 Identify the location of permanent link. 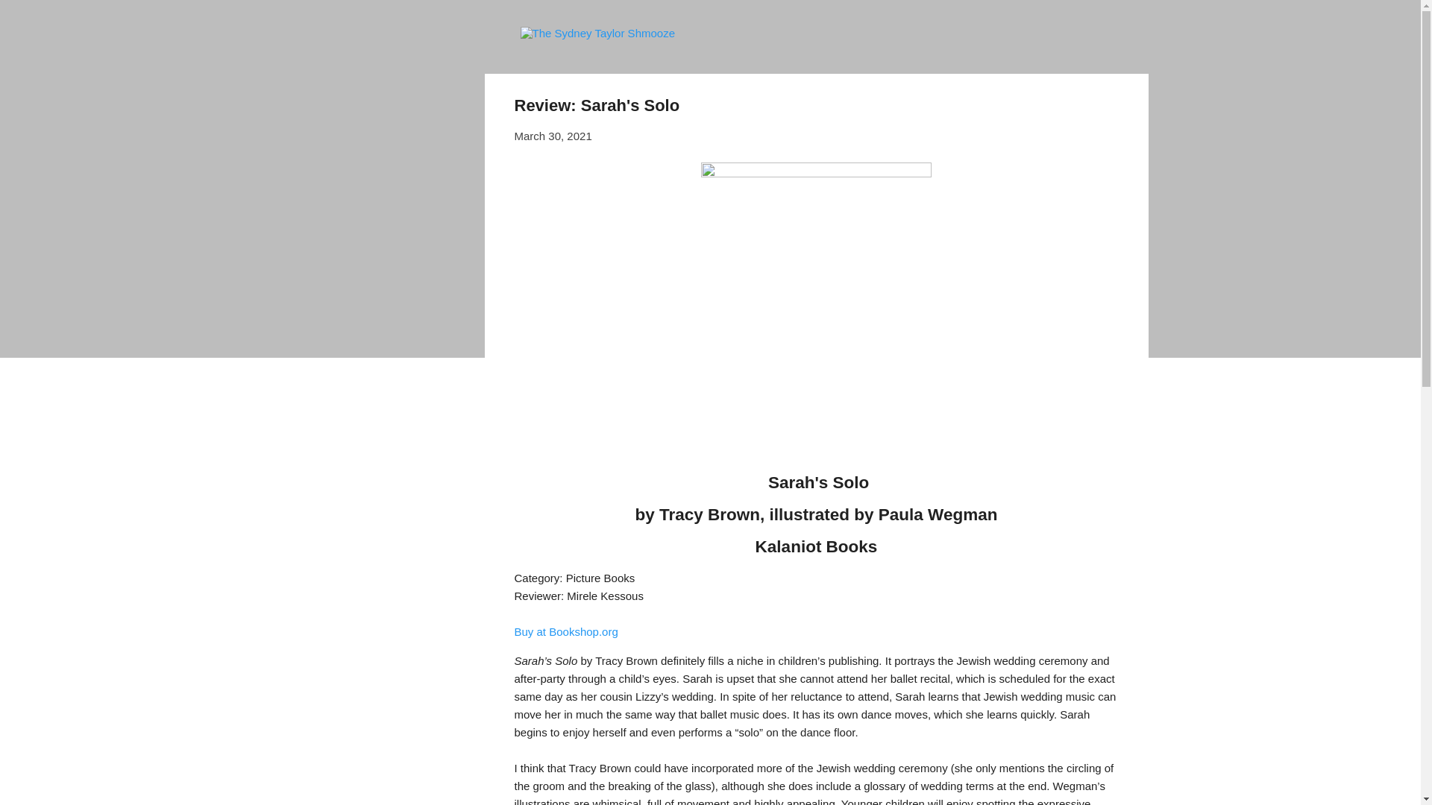
(553, 136).